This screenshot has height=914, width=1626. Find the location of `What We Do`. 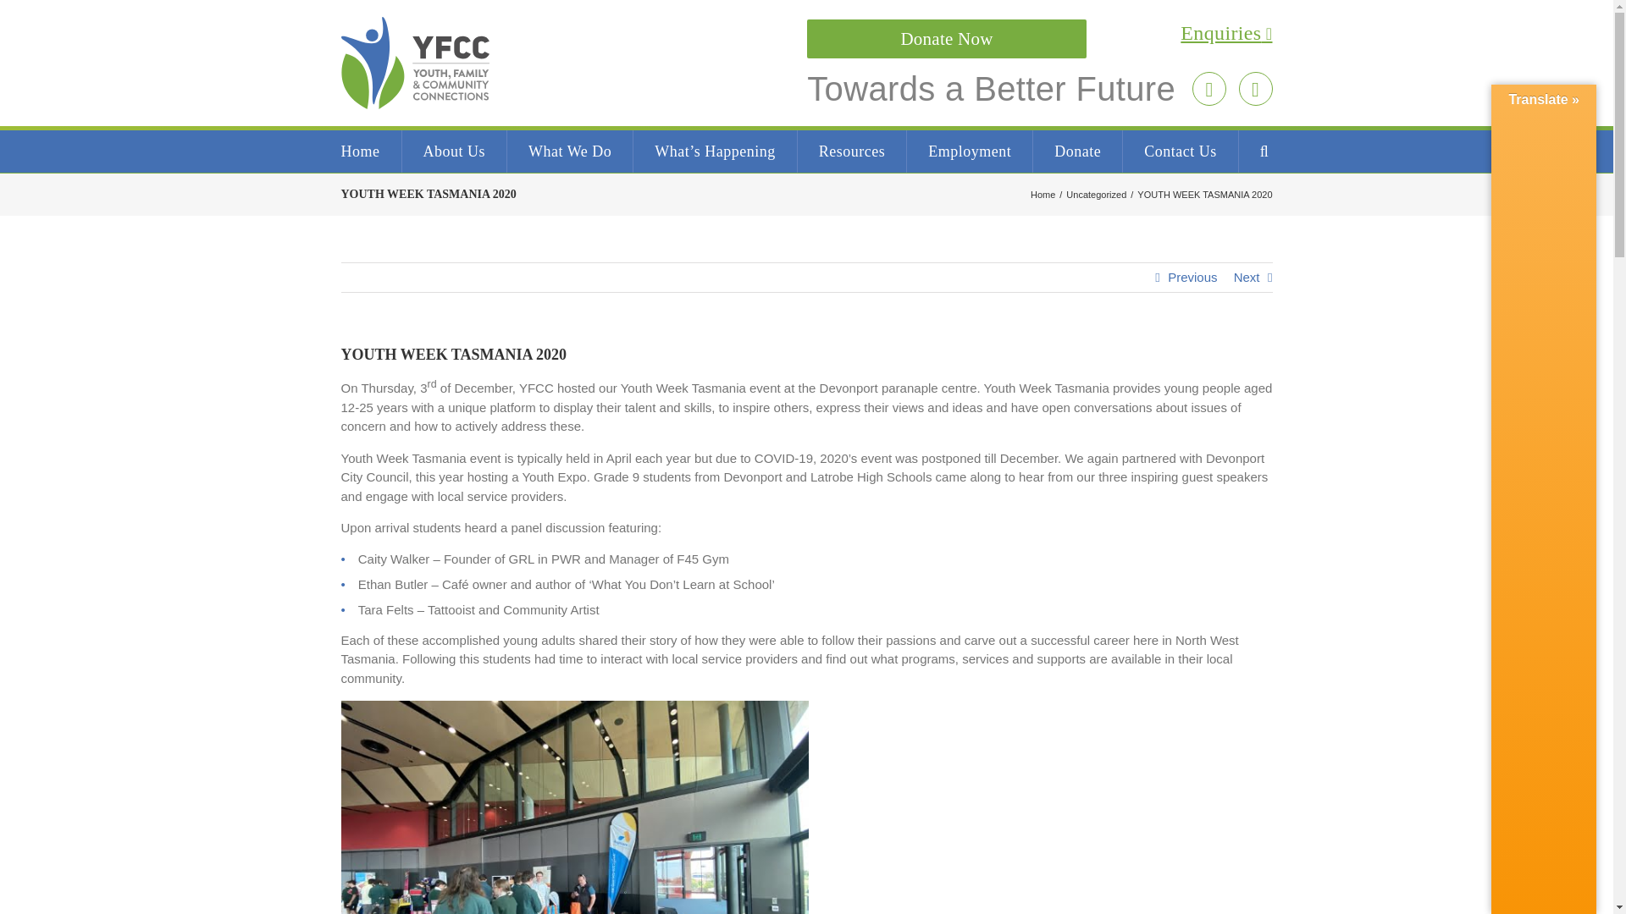

What We Do is located at coordinates (569, 151).